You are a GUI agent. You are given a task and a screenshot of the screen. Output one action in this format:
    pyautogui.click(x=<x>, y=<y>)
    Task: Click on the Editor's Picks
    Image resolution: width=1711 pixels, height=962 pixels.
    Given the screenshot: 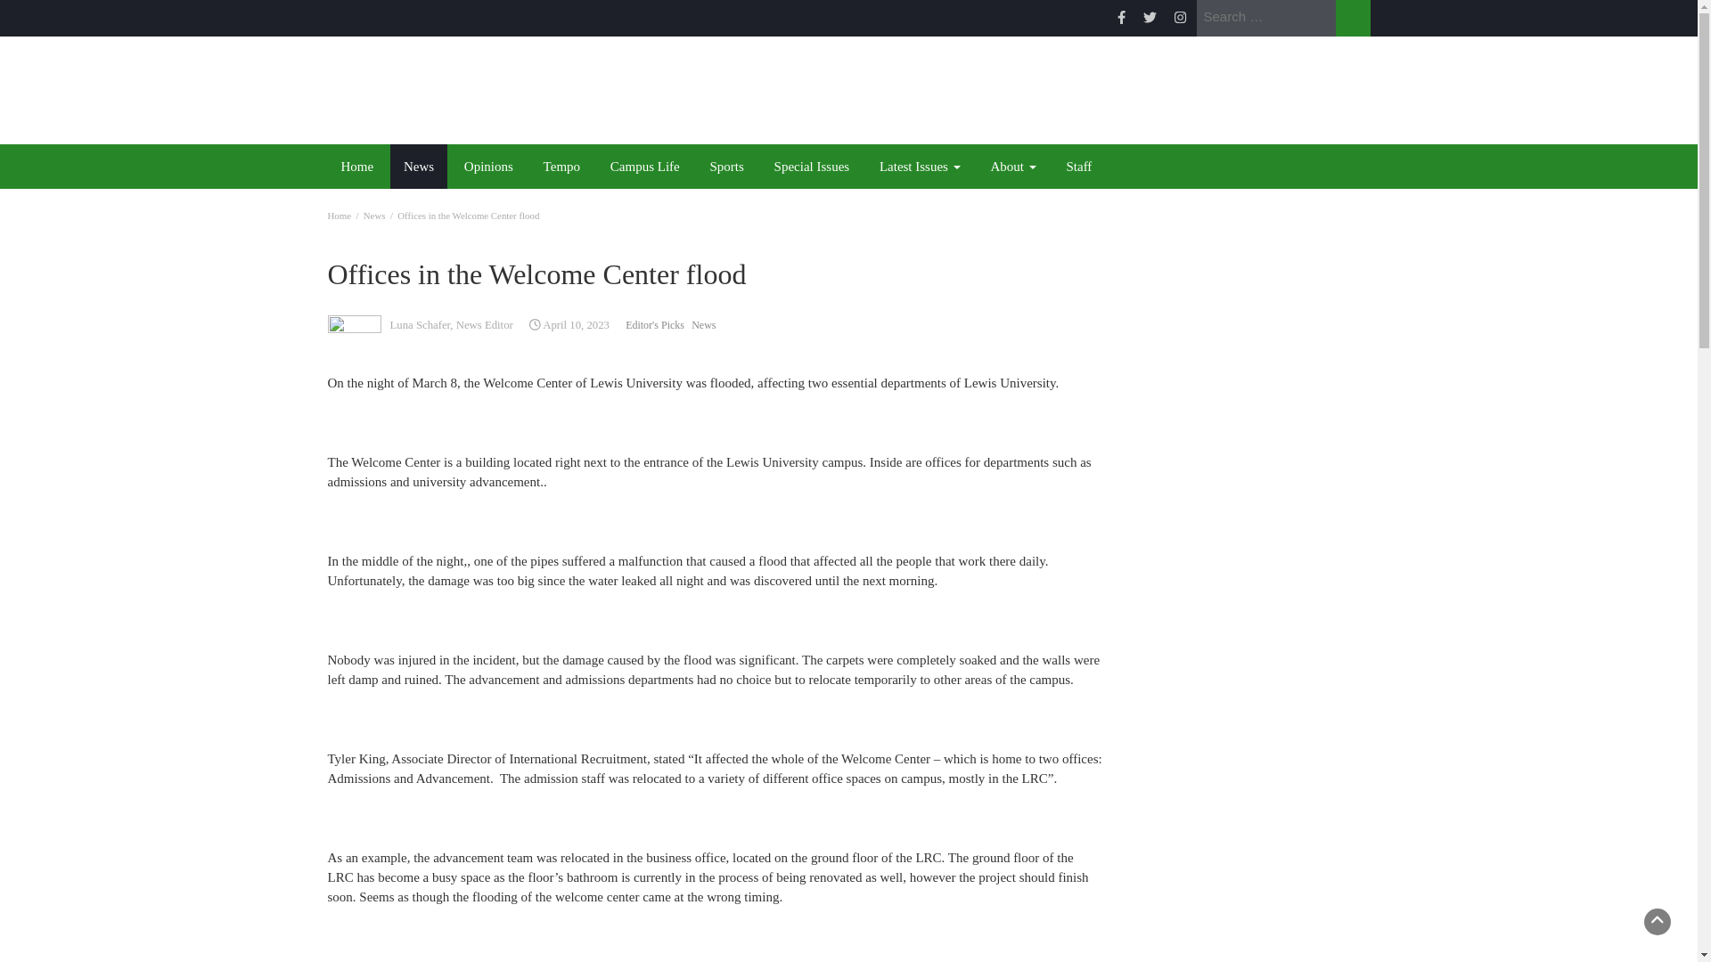 What is the action you would take?
    pyautogui.click(x=655, y=324)
    